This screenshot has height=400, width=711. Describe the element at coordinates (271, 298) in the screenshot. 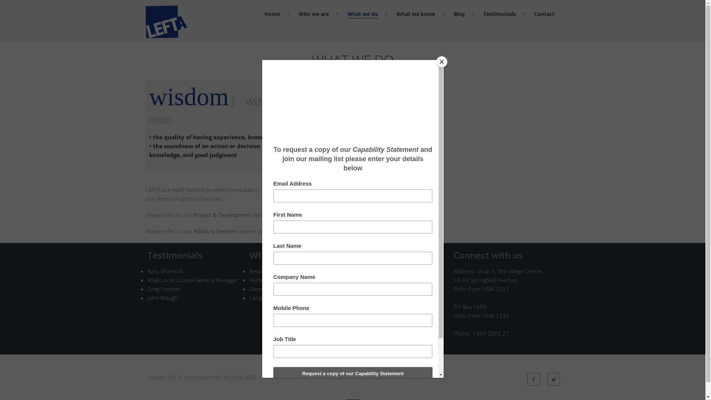

I see `Land Subdivision` at that location.